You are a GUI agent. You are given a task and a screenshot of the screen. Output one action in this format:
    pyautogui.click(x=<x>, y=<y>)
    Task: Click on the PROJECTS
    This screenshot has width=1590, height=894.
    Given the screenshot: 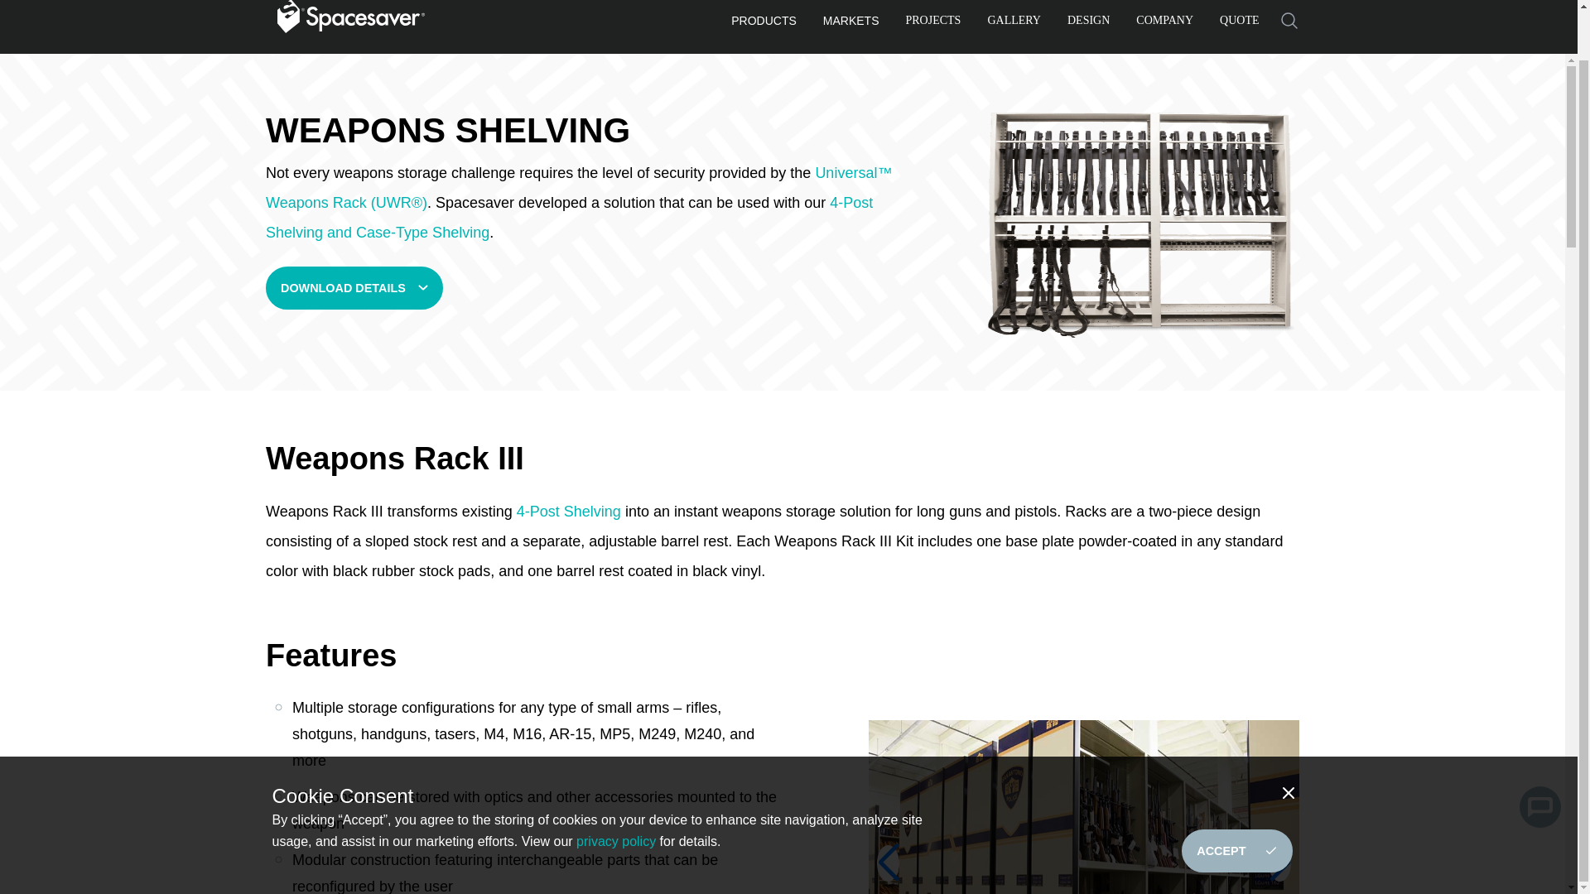 What is the action you would take?
    pyautogui.click(x=934, y=23)
    